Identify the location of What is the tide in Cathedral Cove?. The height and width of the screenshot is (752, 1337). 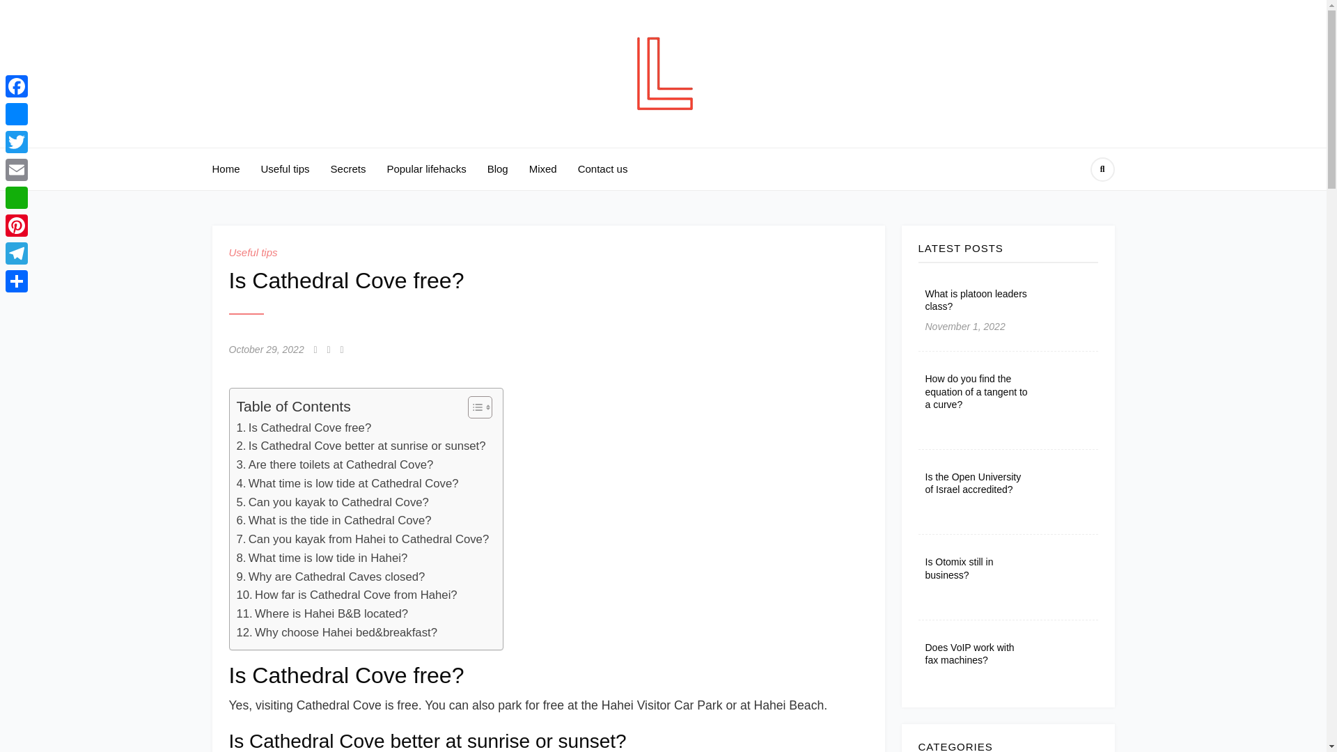
(334, 521).